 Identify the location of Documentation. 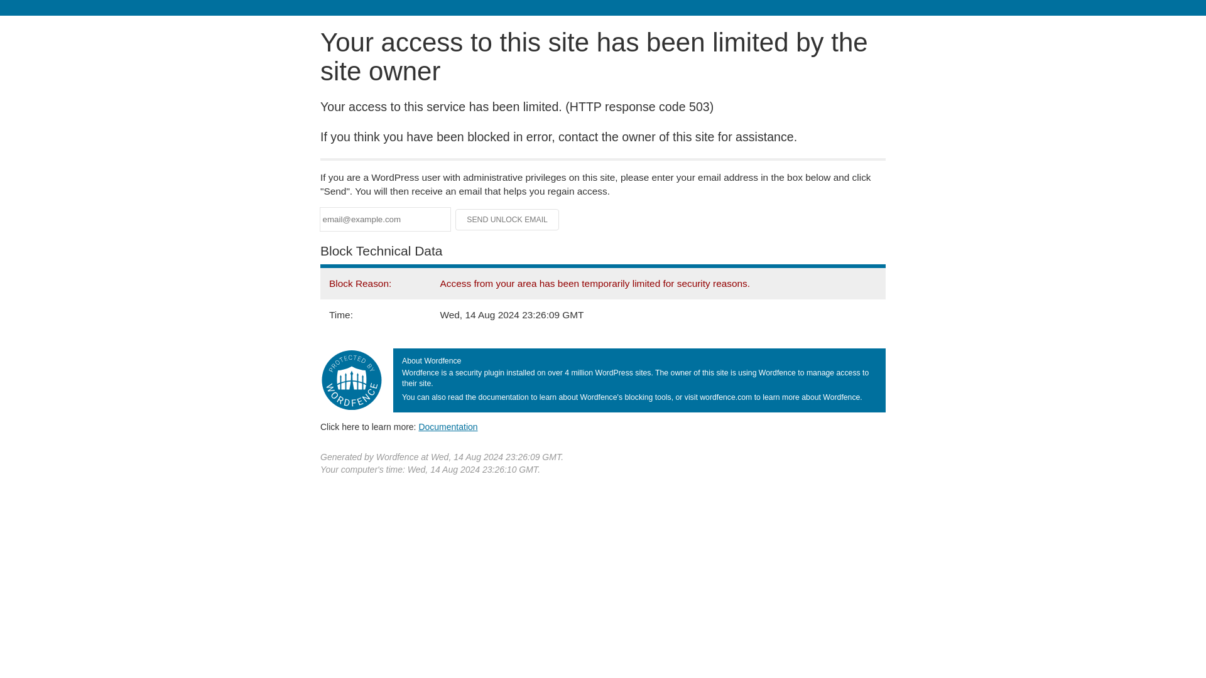
(448, 426).